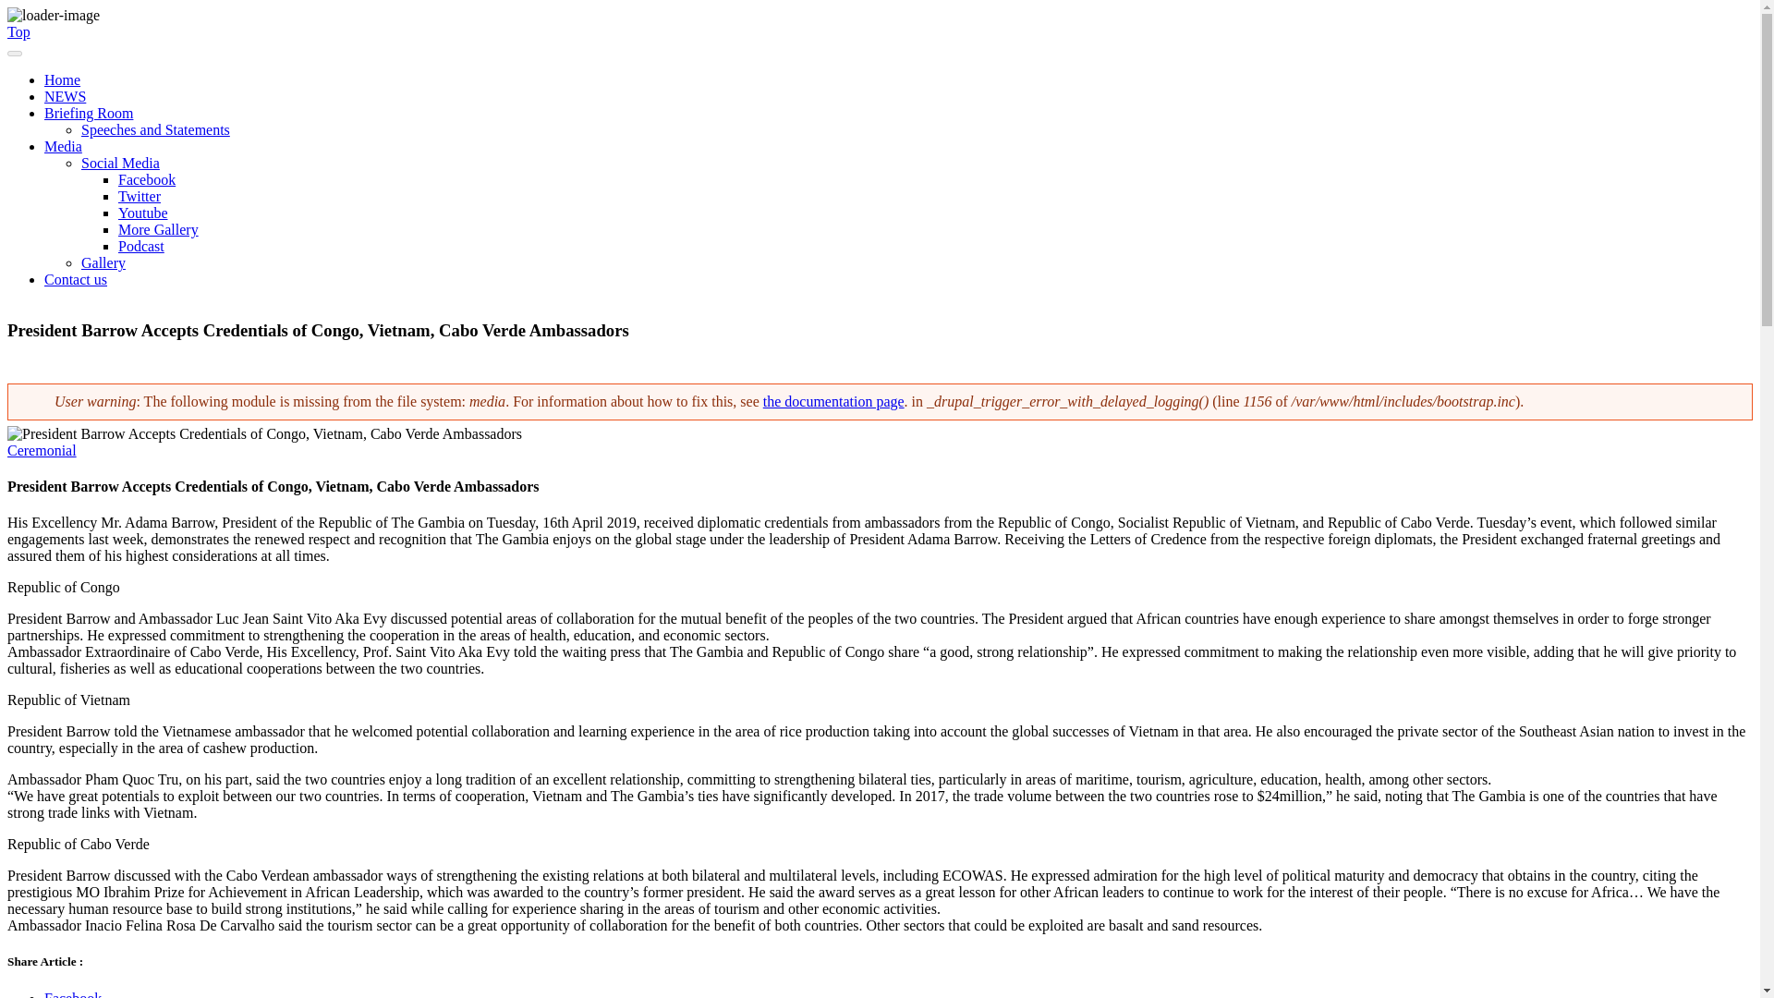 This screenshot has height=998, width=1774. I want to click on Media, so click(63, 146).